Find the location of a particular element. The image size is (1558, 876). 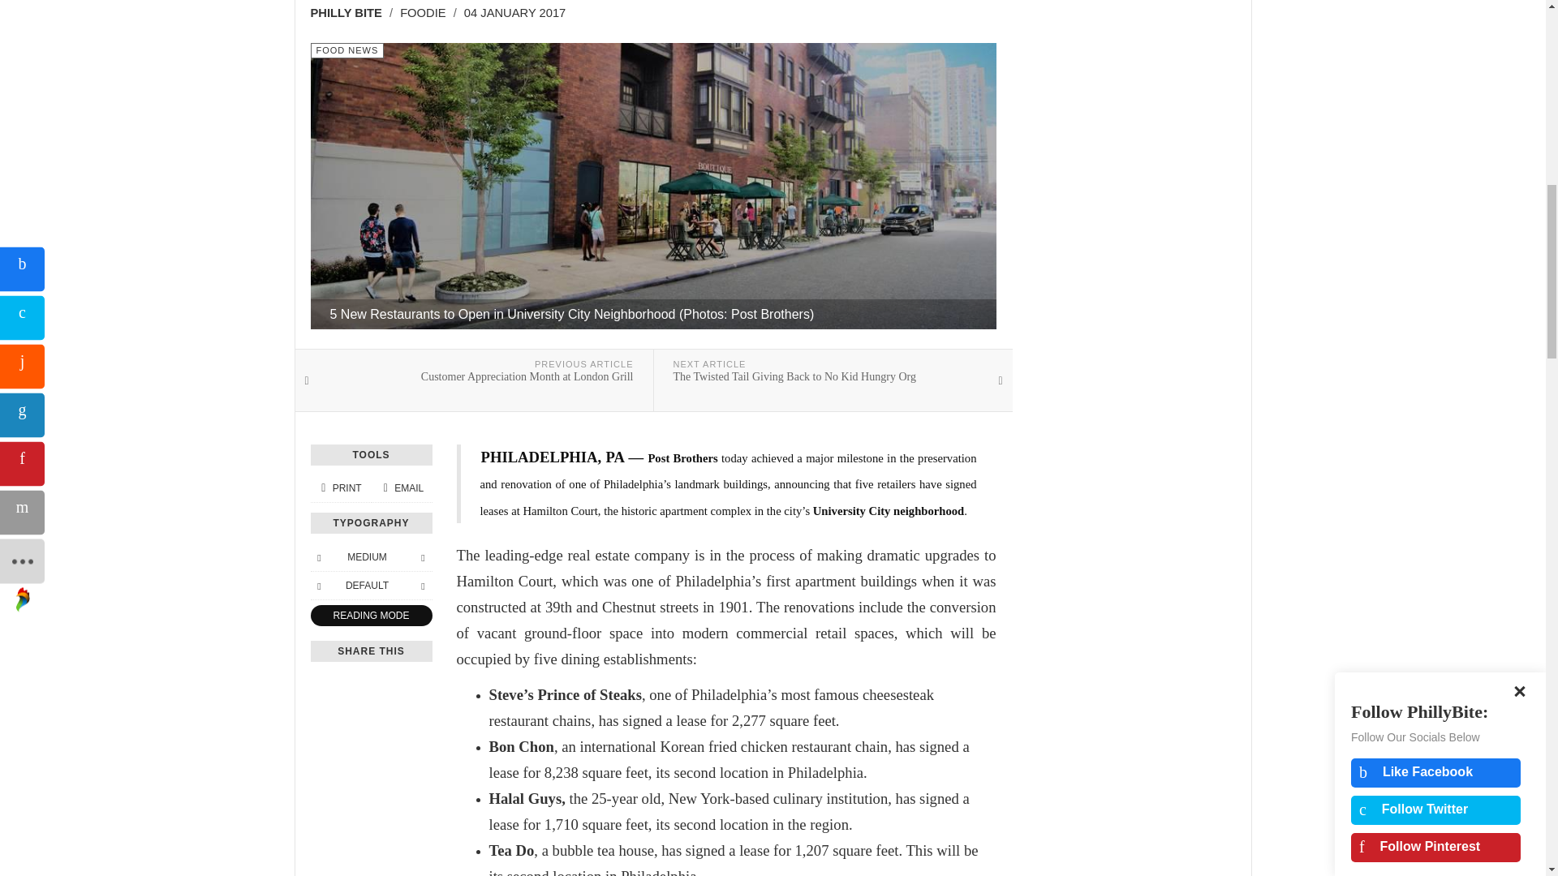

Previous Font Style is located at coordinates (318, 556).